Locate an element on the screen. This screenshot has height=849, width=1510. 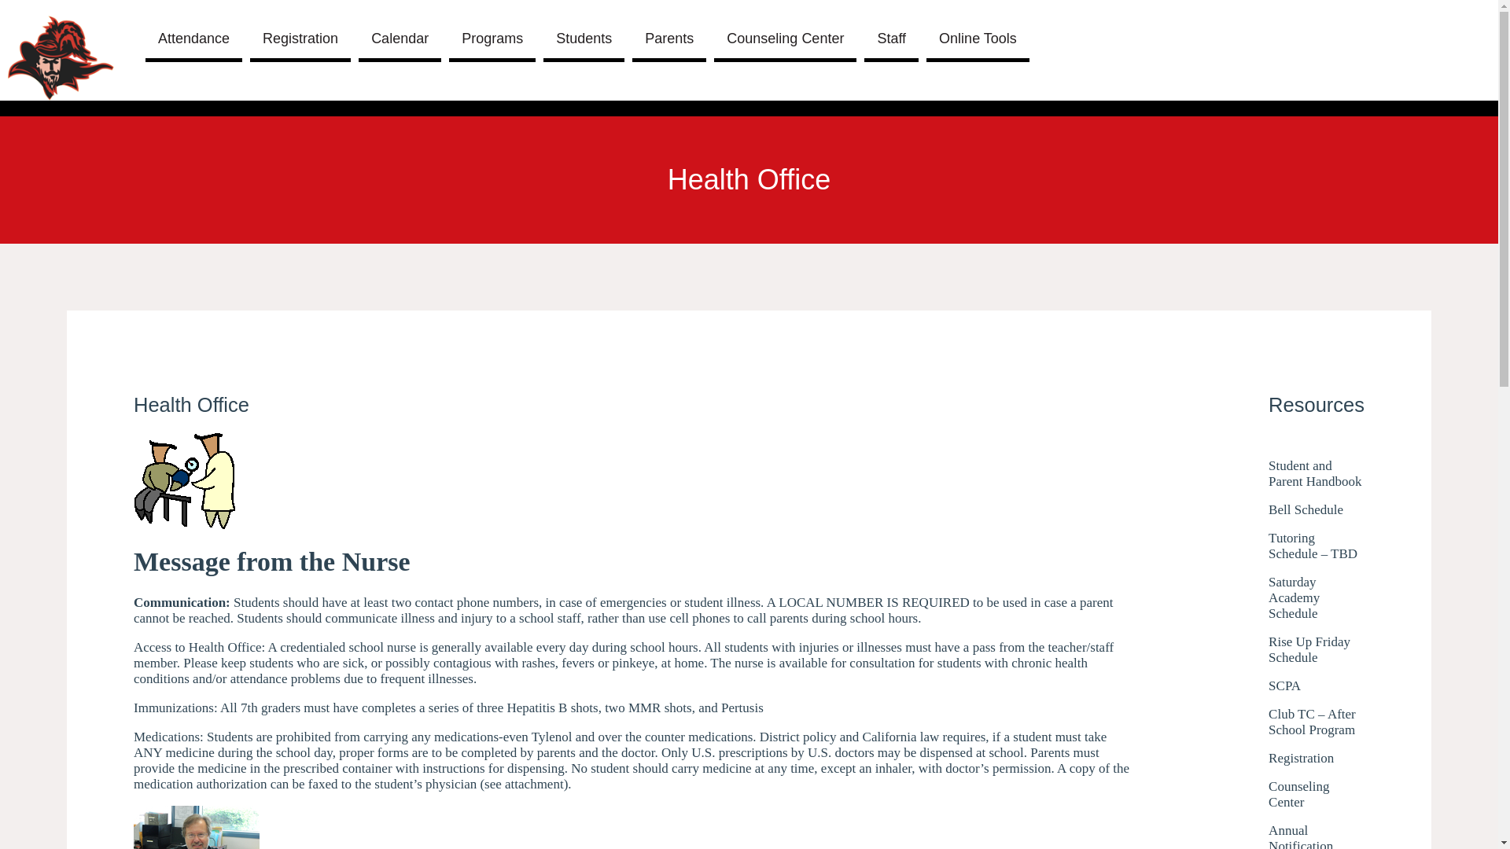
Mr. Kovacs is located at coordinates (197, 827).